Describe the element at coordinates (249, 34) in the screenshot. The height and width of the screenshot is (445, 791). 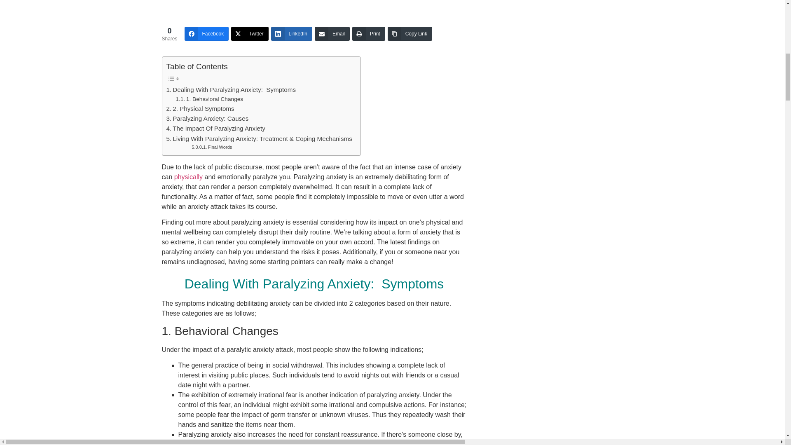
I see `Twitter` at that location.